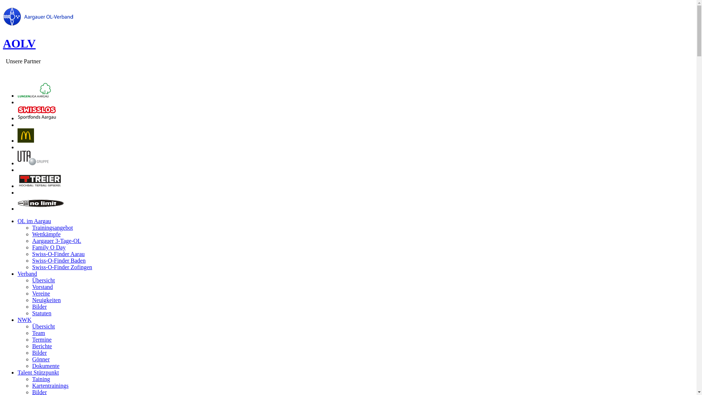 The height and width of the screenshot is (395, 702). I want to click on Dokumente, so click(46, 366).